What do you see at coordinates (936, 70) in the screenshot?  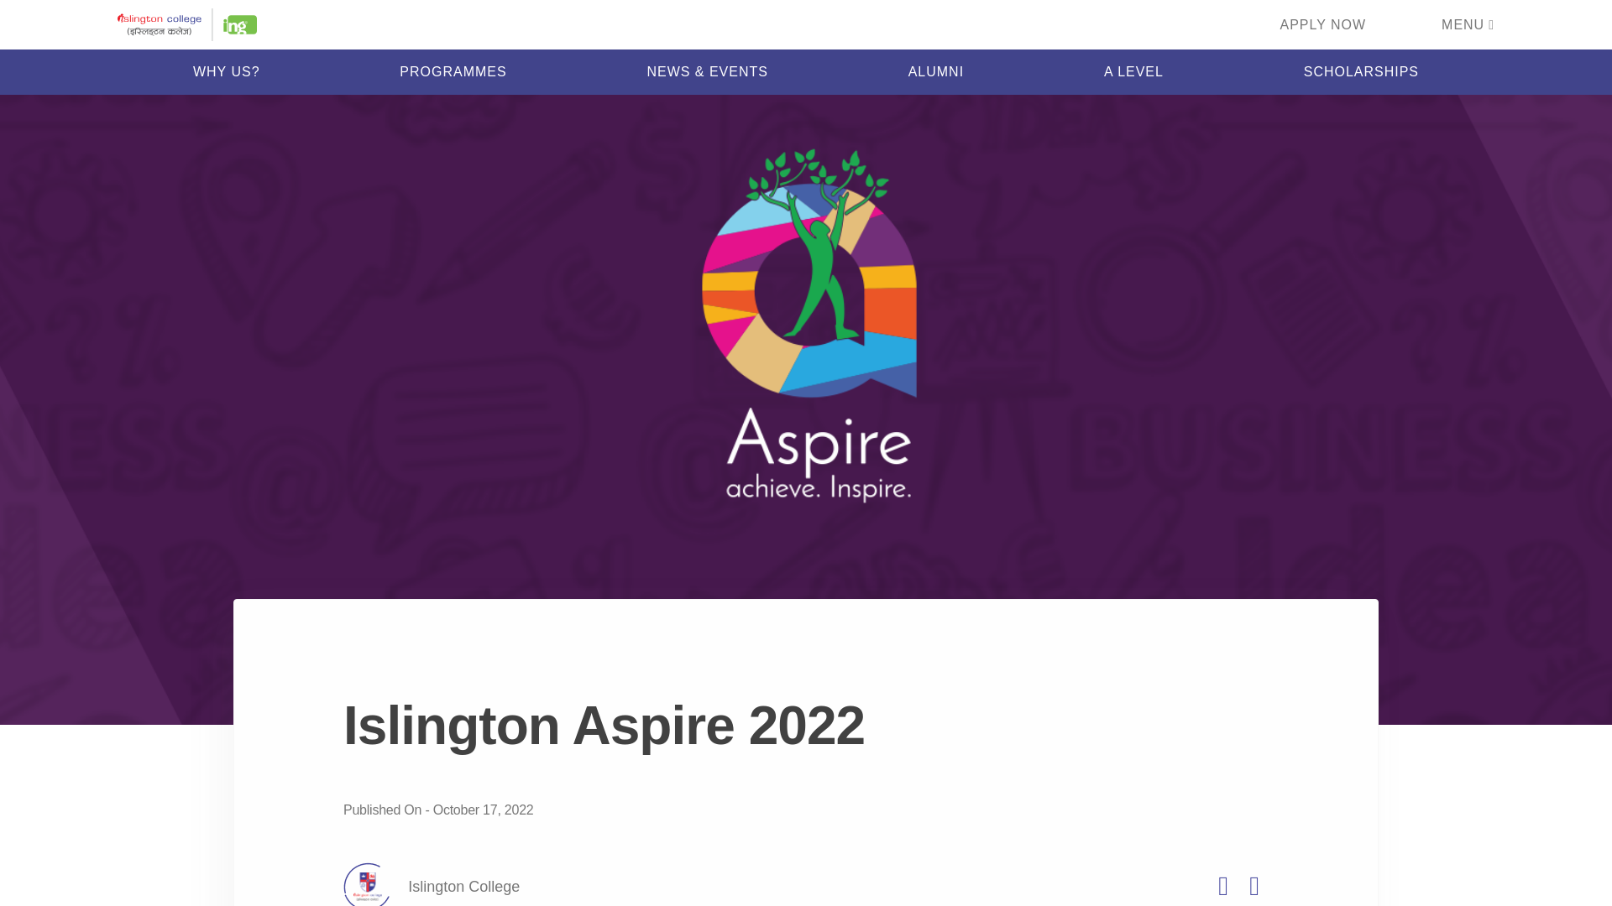 I see `ALUMNI` at bounding box center [936, 70].